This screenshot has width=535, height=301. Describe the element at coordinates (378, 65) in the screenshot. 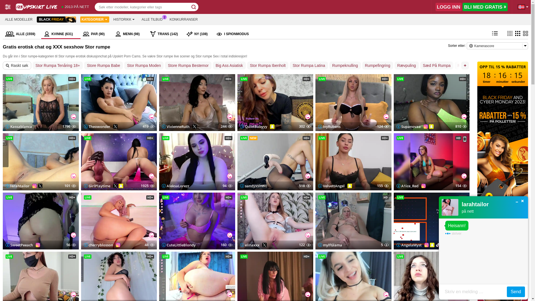

I see `Rumpefingring` at that location.